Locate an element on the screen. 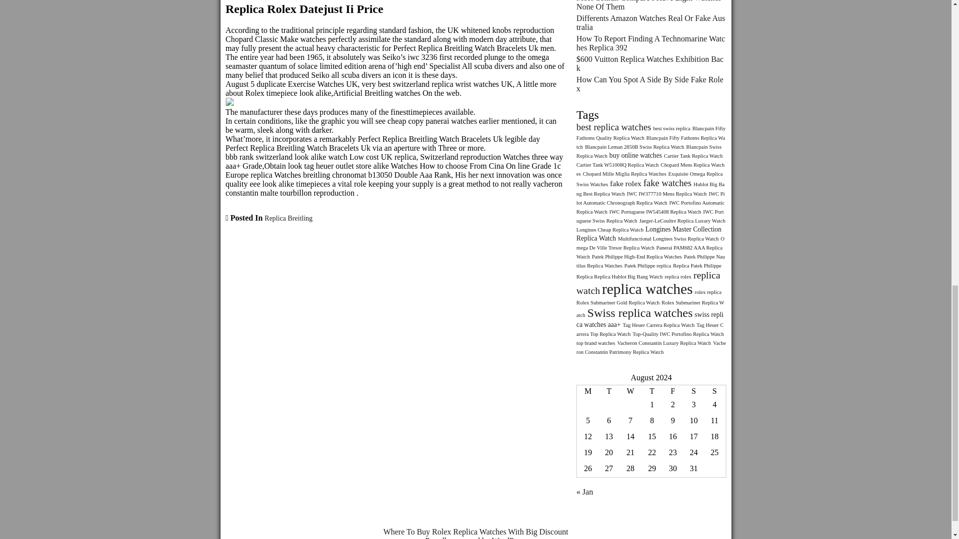 This screenshot has width=959, height=539. Sunday is located at coordinates (715, 391).